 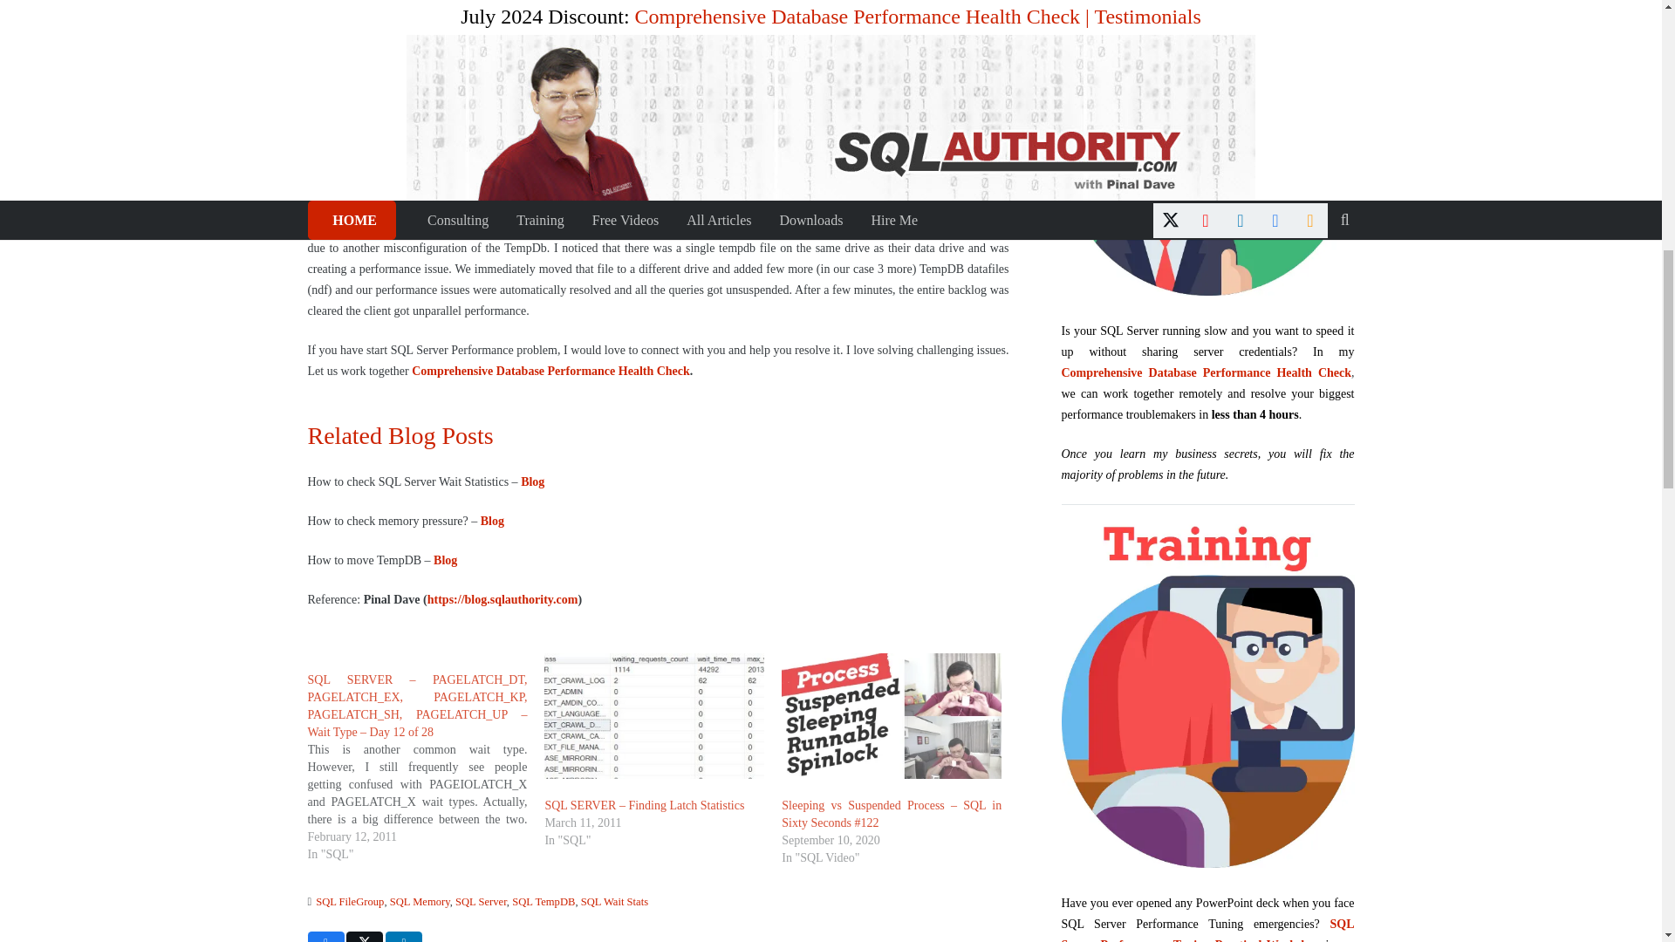 I want to click on Blog, so click(x=492, y=520).